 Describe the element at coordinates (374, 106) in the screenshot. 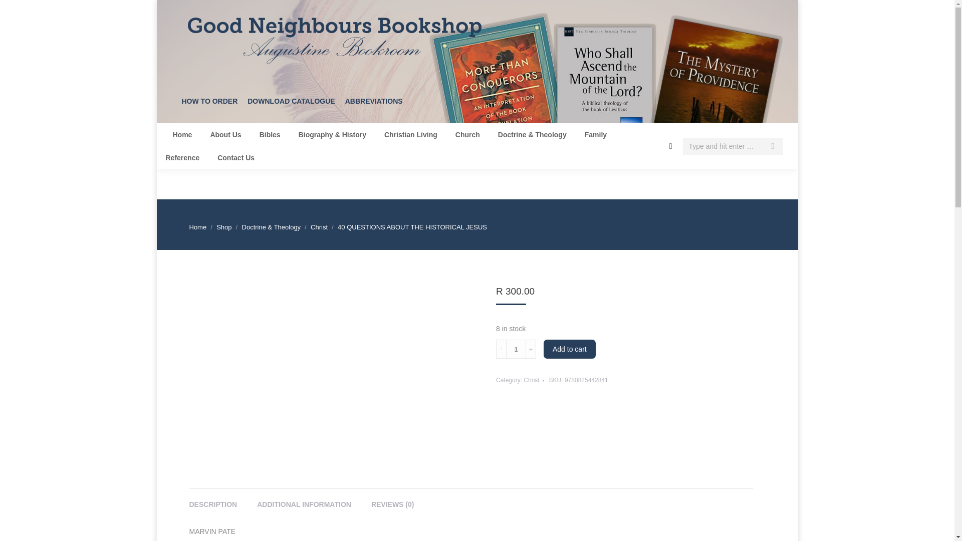

I see `ABBREVIATIONS` at that location.